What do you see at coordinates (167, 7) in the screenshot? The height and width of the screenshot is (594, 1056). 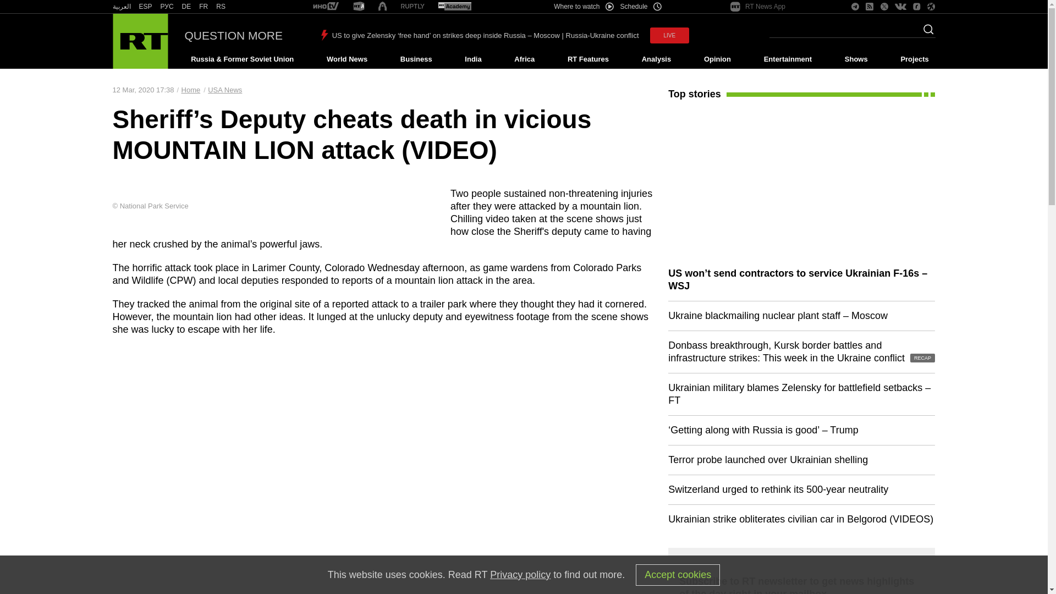 I see `RT ` at bounding box center [167, 7].